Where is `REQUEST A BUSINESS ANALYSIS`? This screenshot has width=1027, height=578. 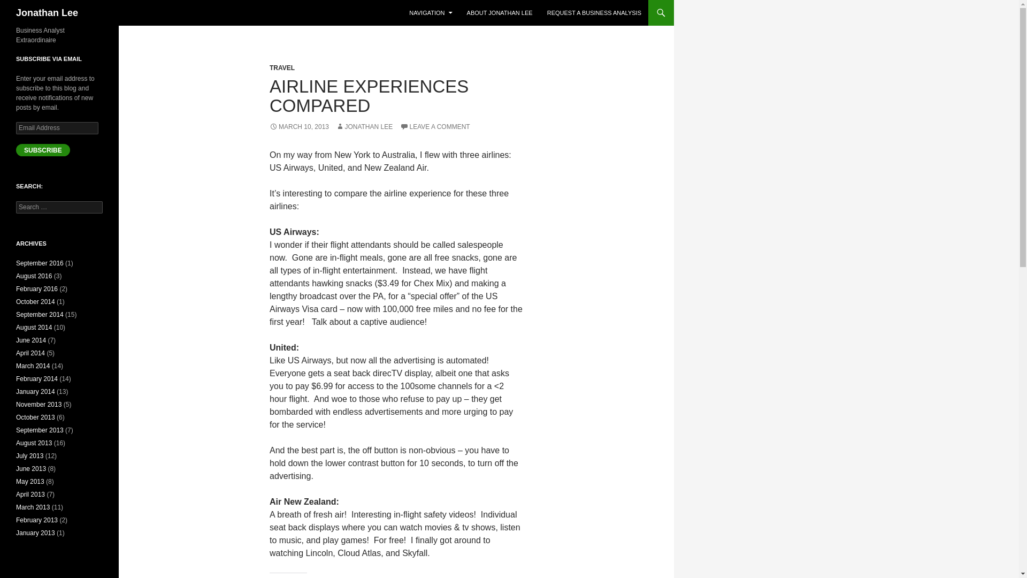 REQUEST A BUSINESS ANALYSIS is located at coordinates (594, 13).